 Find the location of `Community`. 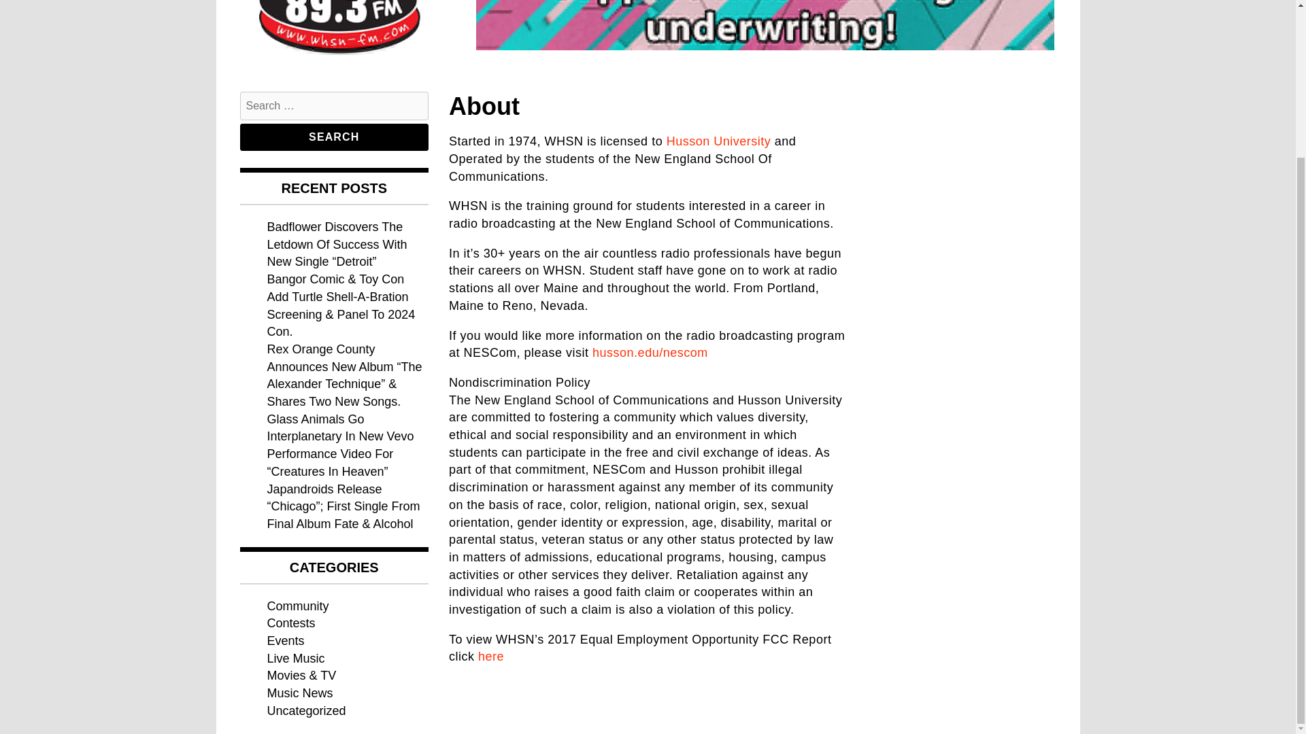

Community is located at coordinates (297, 606).